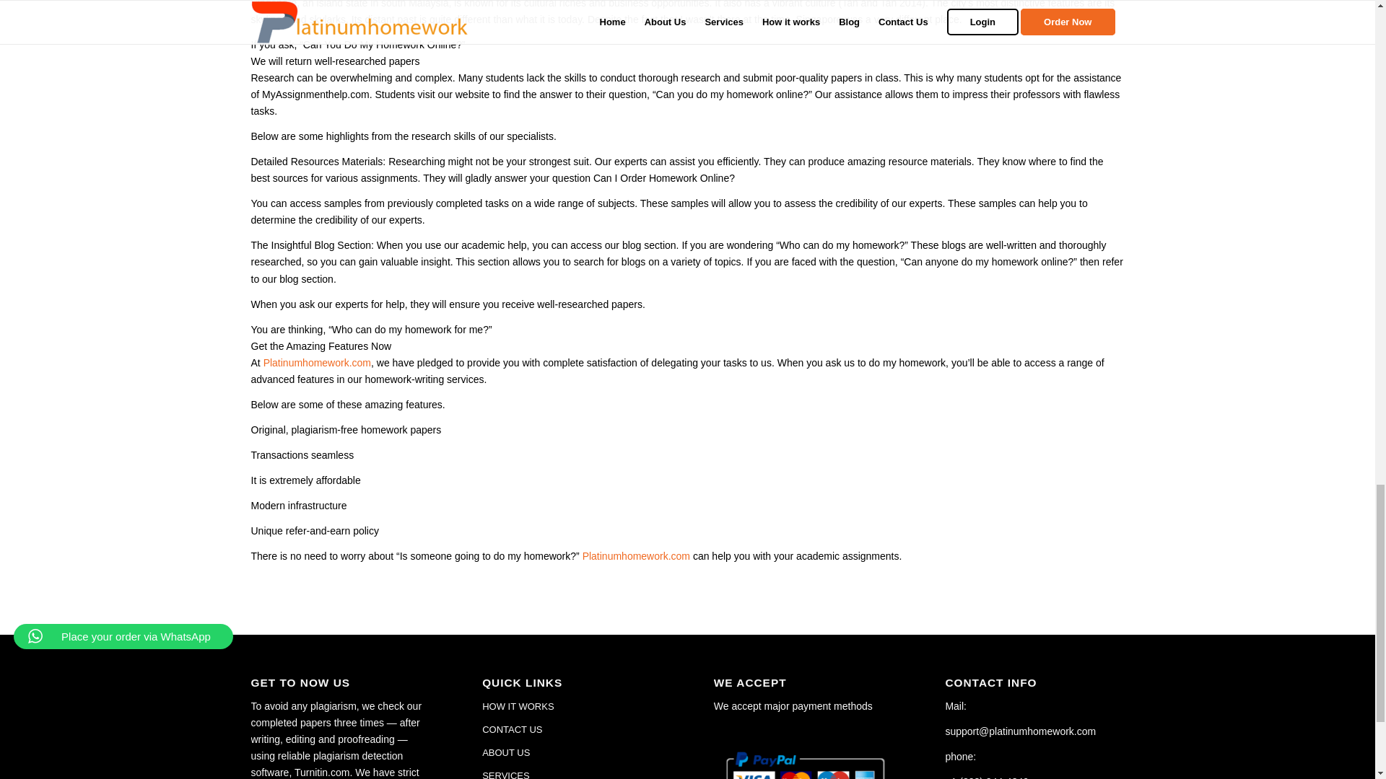 This screenshot has height=779, width=1386. I want to click on SERVICES, so click(572, 772).